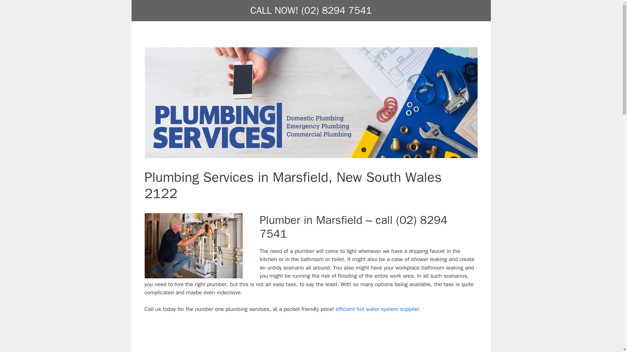 Image resolution: width=627 pixels, height=352 pixels. I want to click on efficient hot water system supplier, so click(378, 309).